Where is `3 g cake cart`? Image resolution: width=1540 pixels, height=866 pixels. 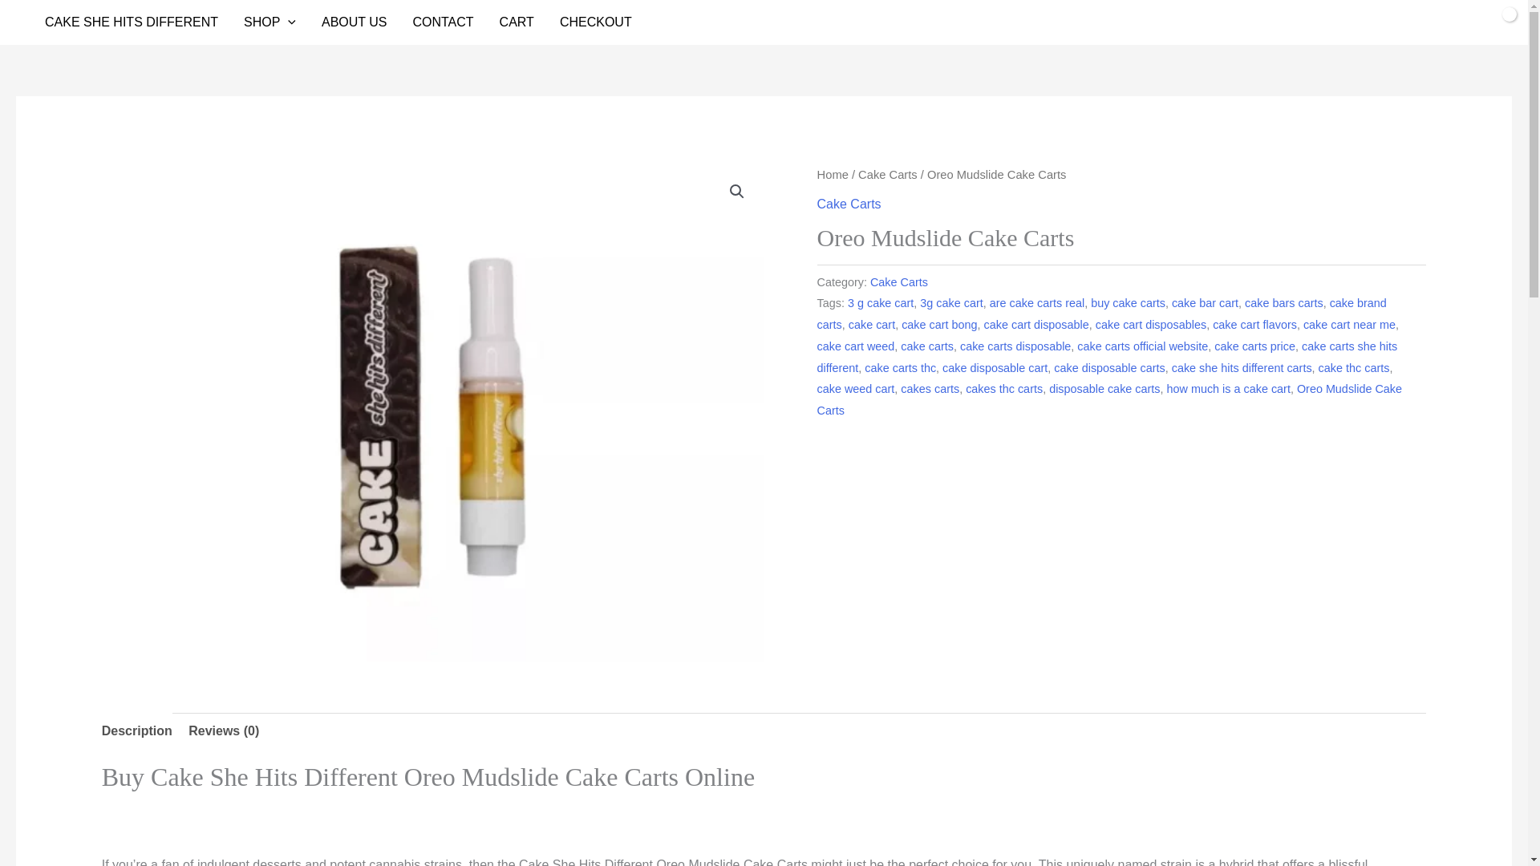 3 g cake cart is located at coordinates (881, 303).